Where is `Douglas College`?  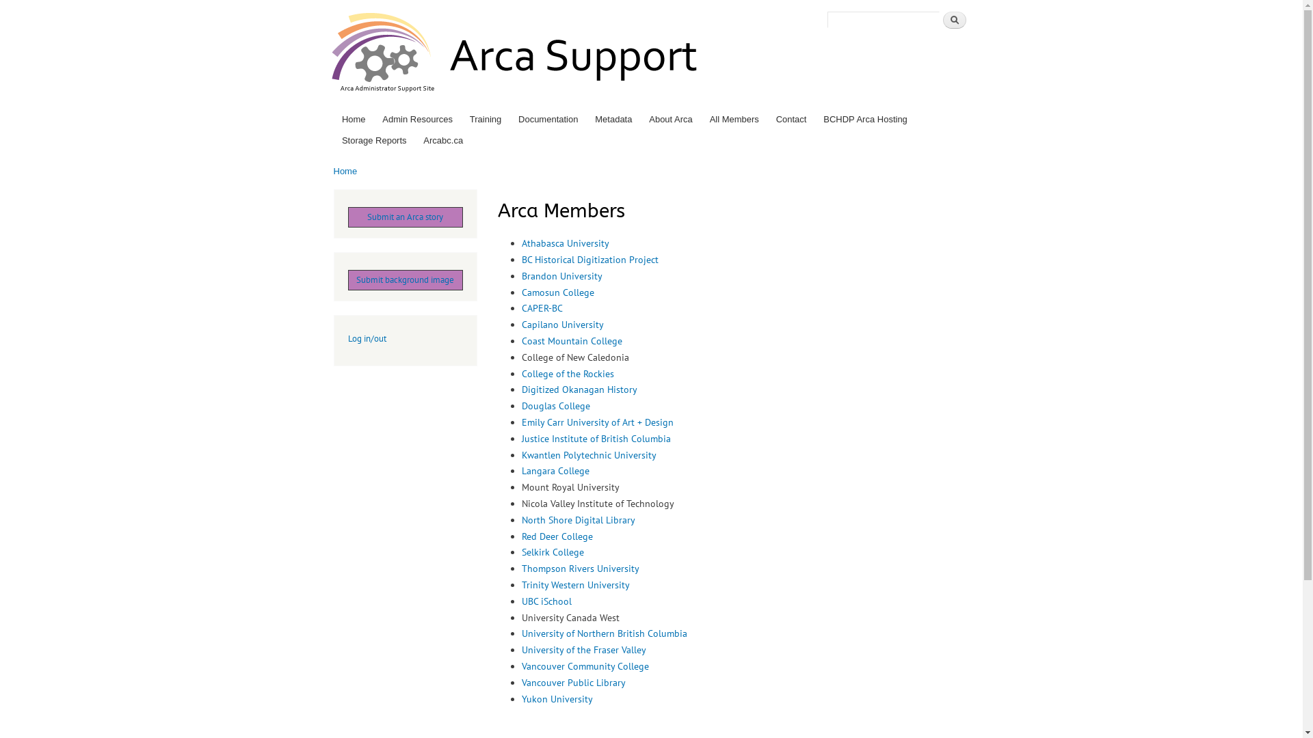 Douglas College is located at coordinates (555, 406).